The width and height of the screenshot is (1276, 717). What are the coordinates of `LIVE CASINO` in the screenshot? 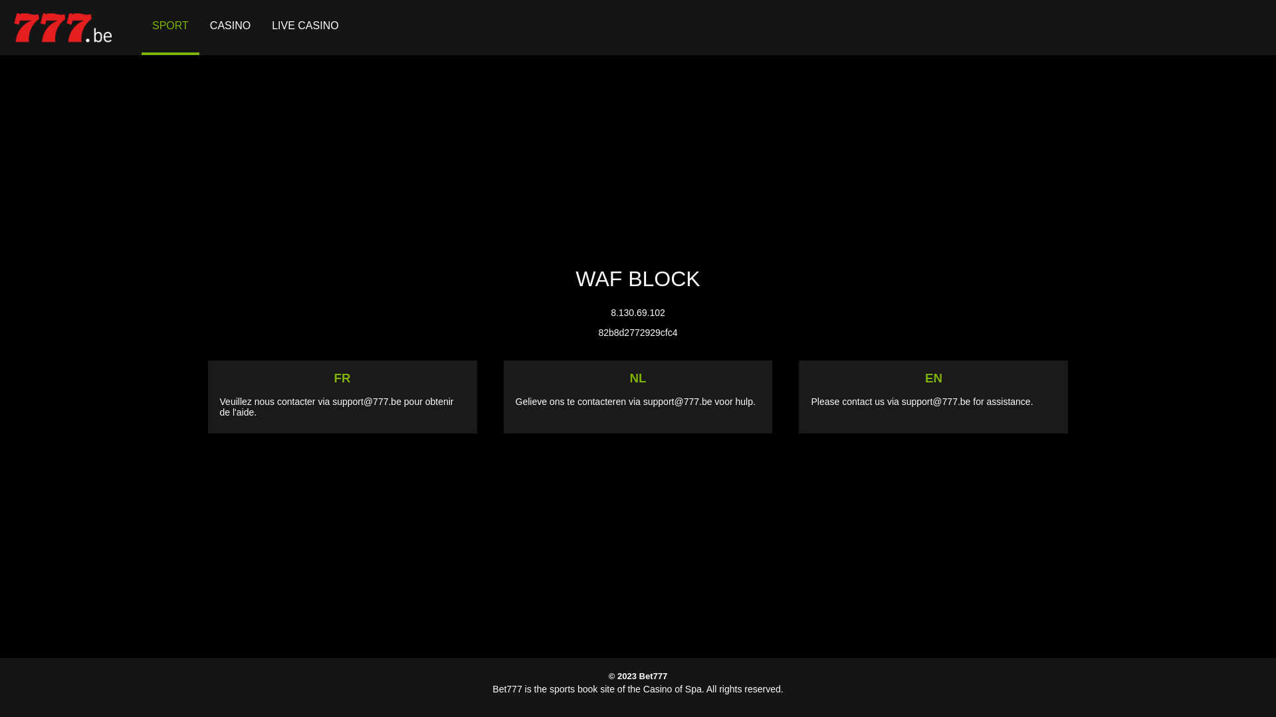 It's located at (305, 28).